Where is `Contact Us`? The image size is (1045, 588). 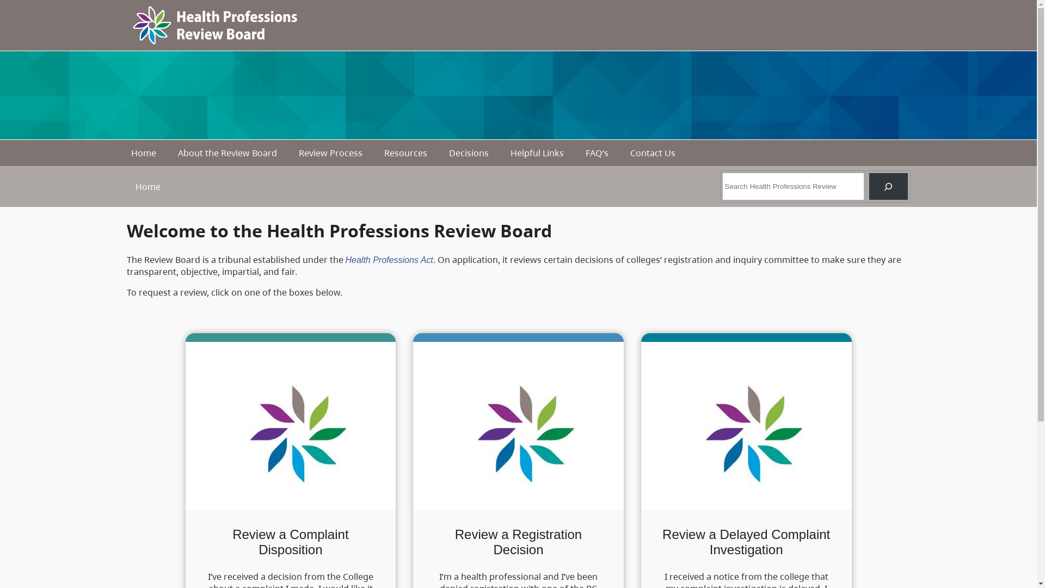 Contact Us is located at coordinates (653, 153).